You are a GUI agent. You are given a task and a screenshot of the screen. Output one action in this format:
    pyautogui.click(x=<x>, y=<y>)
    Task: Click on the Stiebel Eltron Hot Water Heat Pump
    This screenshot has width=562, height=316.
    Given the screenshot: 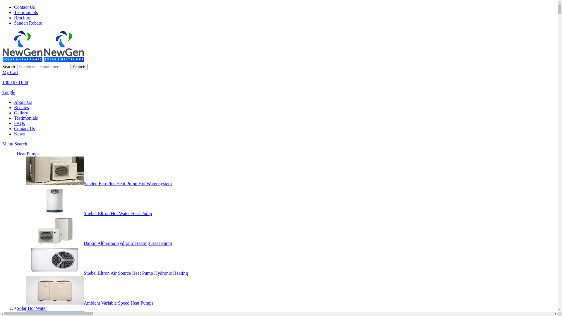 What is the action you would take?
    pyautogui.click(x=89, y=214)
    